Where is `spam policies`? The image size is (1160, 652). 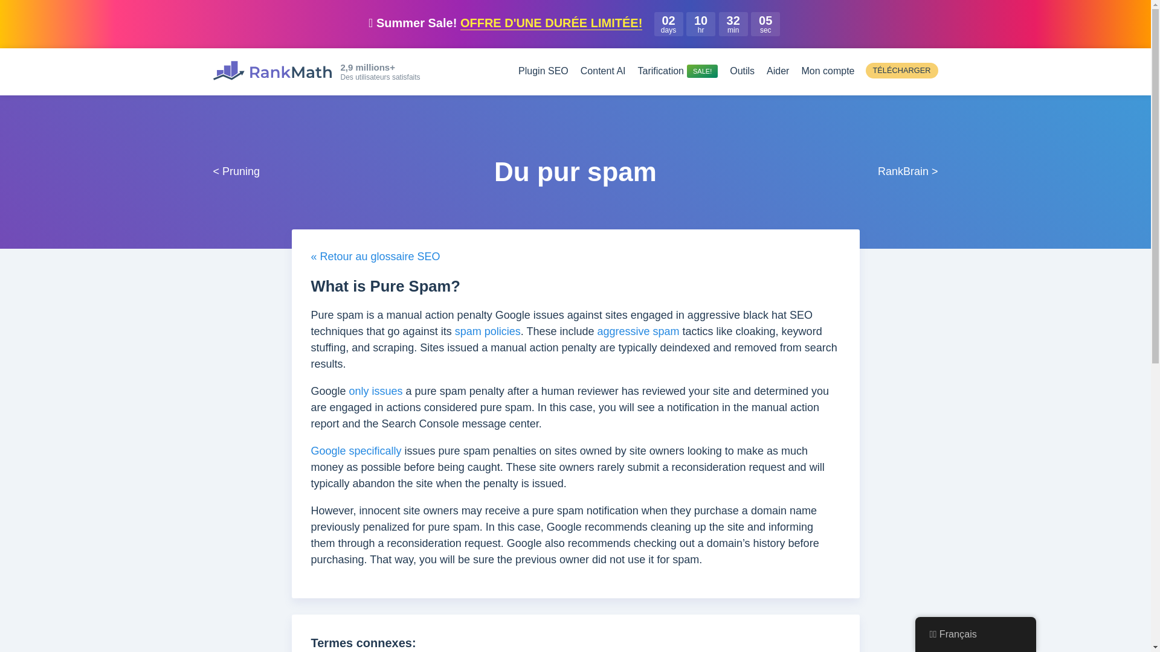 spam policies is located at coordinates (488, 331).